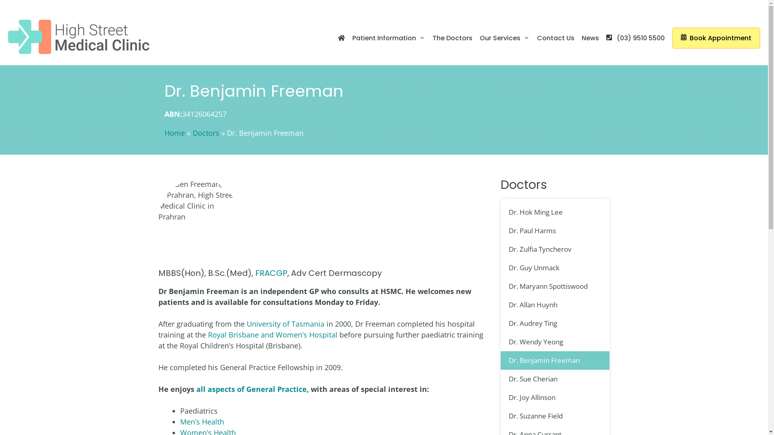 Image resolution: width=774 pixels, height=435 pixels. What do you see at coordinates (555, 268) in the screenshot?
I see `Dr. Guy Unmack` at bounding box center [555, 268].